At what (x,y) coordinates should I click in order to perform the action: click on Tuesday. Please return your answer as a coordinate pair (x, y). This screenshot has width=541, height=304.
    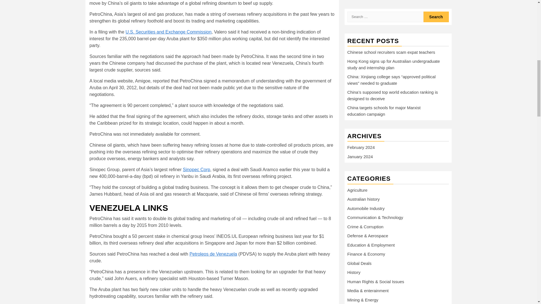
    Looking at the image, I should click on (369, 229).